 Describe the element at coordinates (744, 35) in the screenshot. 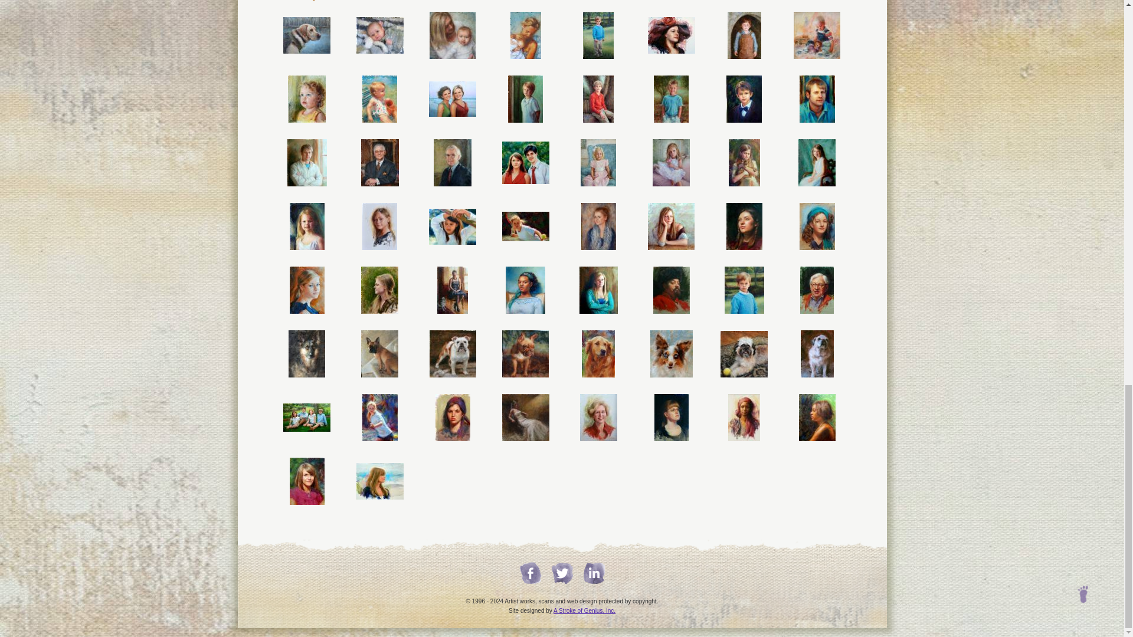

I see `portraits, portrait artists` at that location.